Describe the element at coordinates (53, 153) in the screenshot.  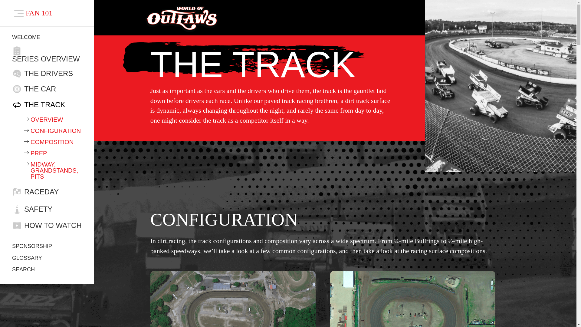
I see `PREP` at that location.